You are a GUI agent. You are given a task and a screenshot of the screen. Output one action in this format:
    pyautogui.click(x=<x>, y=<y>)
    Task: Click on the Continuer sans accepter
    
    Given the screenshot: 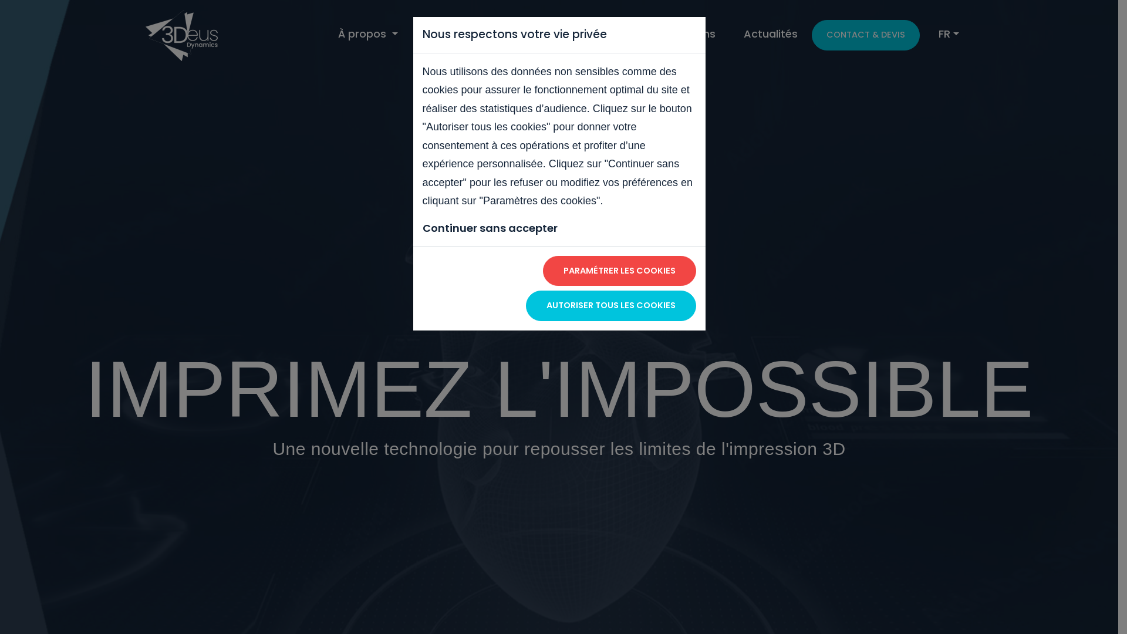 What is the action you would take?
    pyautogui.click(x=490, y=228)
    